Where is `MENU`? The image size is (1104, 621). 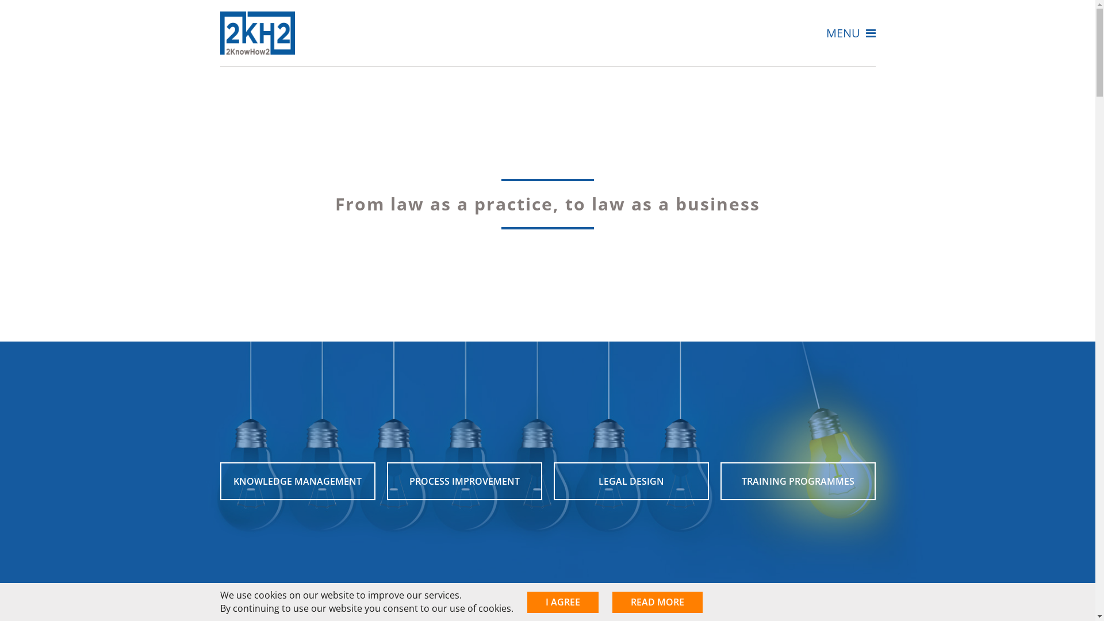
MENU is located at coordinates (850, 33).